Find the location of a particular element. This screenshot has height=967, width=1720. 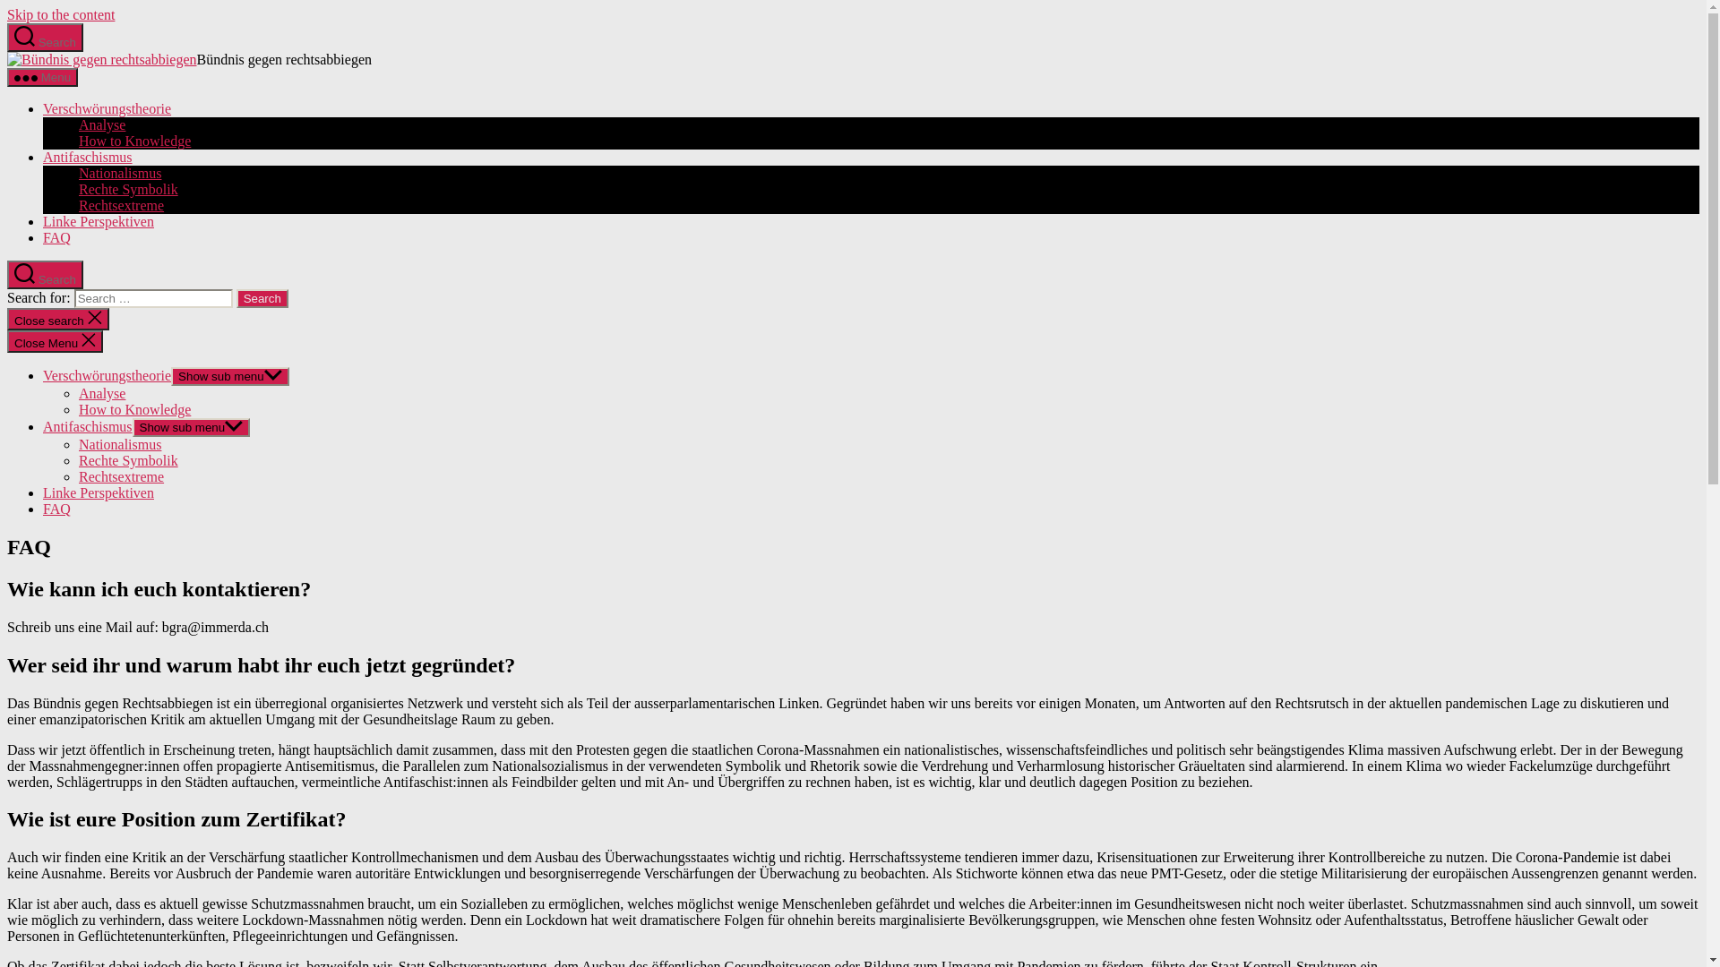

Linke Perspektiven is located at coordinates (99, 492).